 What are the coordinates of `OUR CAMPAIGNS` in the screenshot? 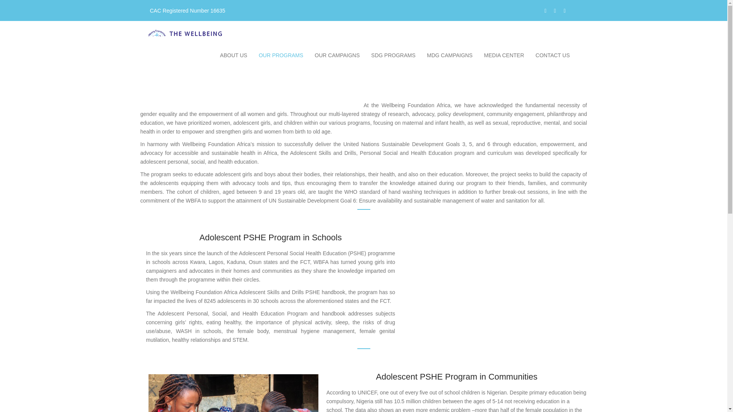 It's located at (337, 55).